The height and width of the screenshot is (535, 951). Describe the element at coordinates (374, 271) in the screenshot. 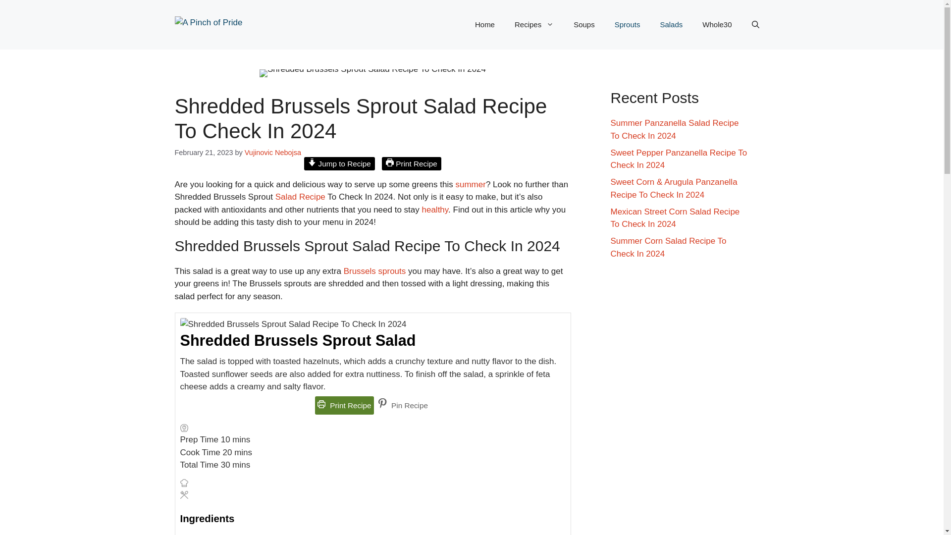

I see `Brussels sprouts` at that location.